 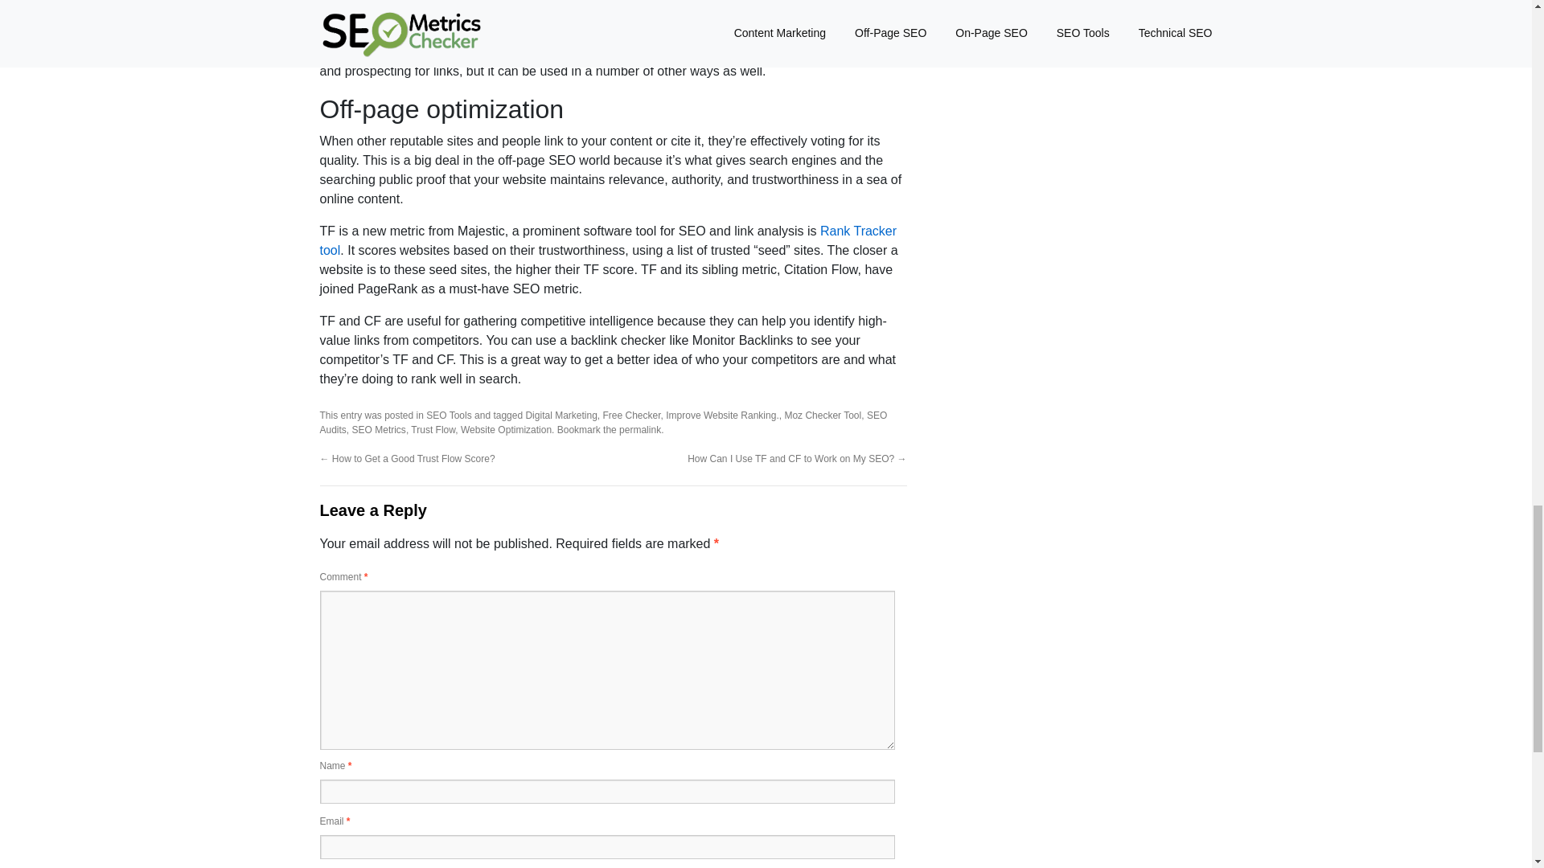 I want to click on Trust Flow, so click(x=433, y=430).